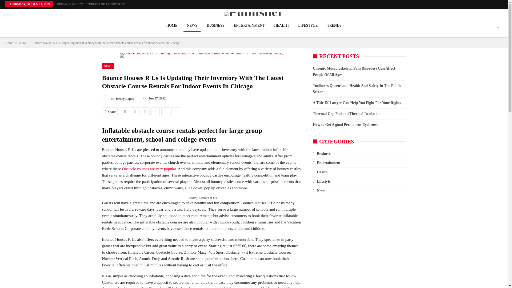 The height and width of the screenshot is (288, 512). Describe the element at coordinates (118, 99) in the screenshot. I see `Browse Author Articles` at that location.